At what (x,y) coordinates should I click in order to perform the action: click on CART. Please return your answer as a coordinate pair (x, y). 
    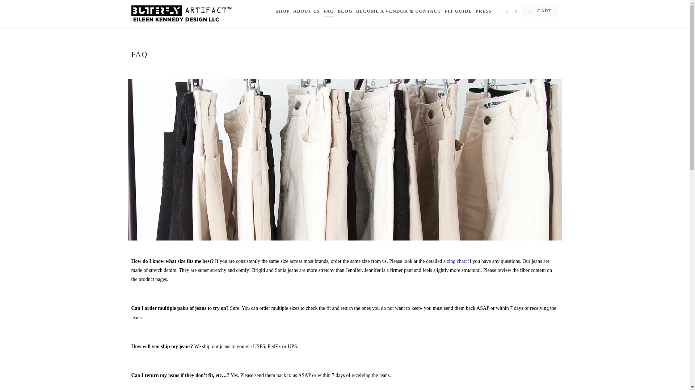
    Looking at the image, I should click on (540, 11).